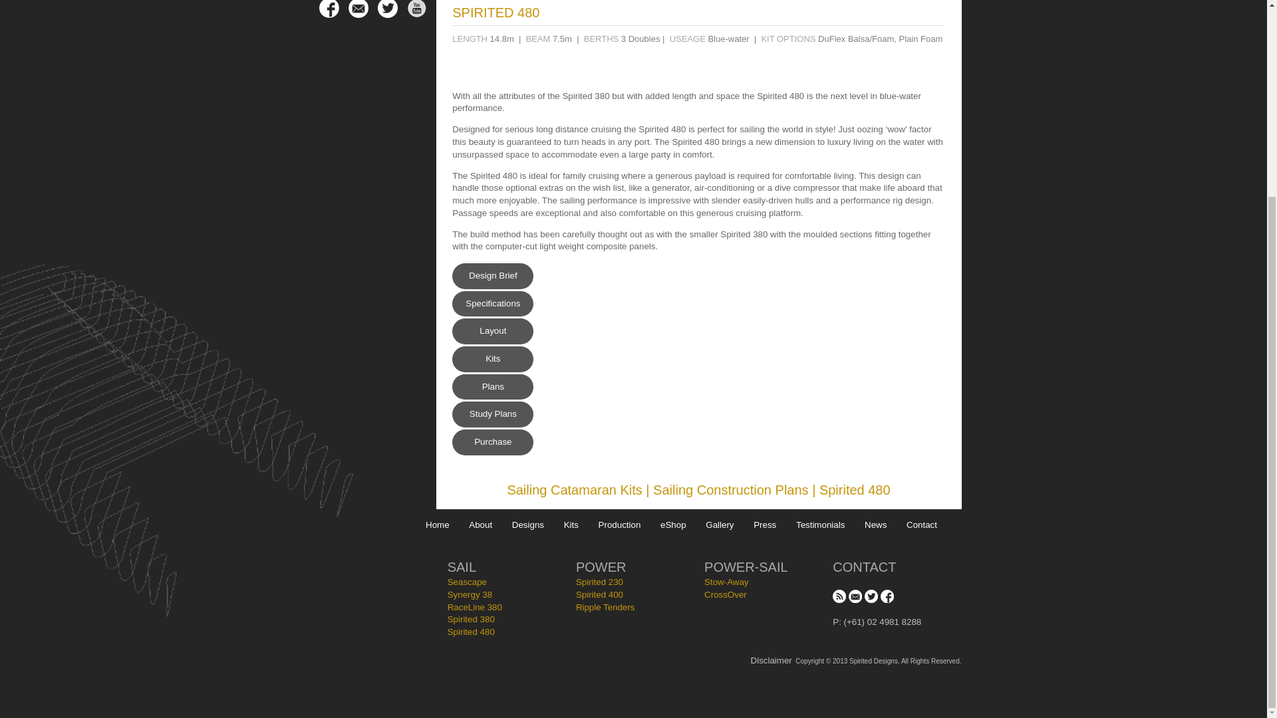 The image size is (1277, 718). Describe the element at coordinates (492, 331) in the screenshot. I see `Layout` at that location.